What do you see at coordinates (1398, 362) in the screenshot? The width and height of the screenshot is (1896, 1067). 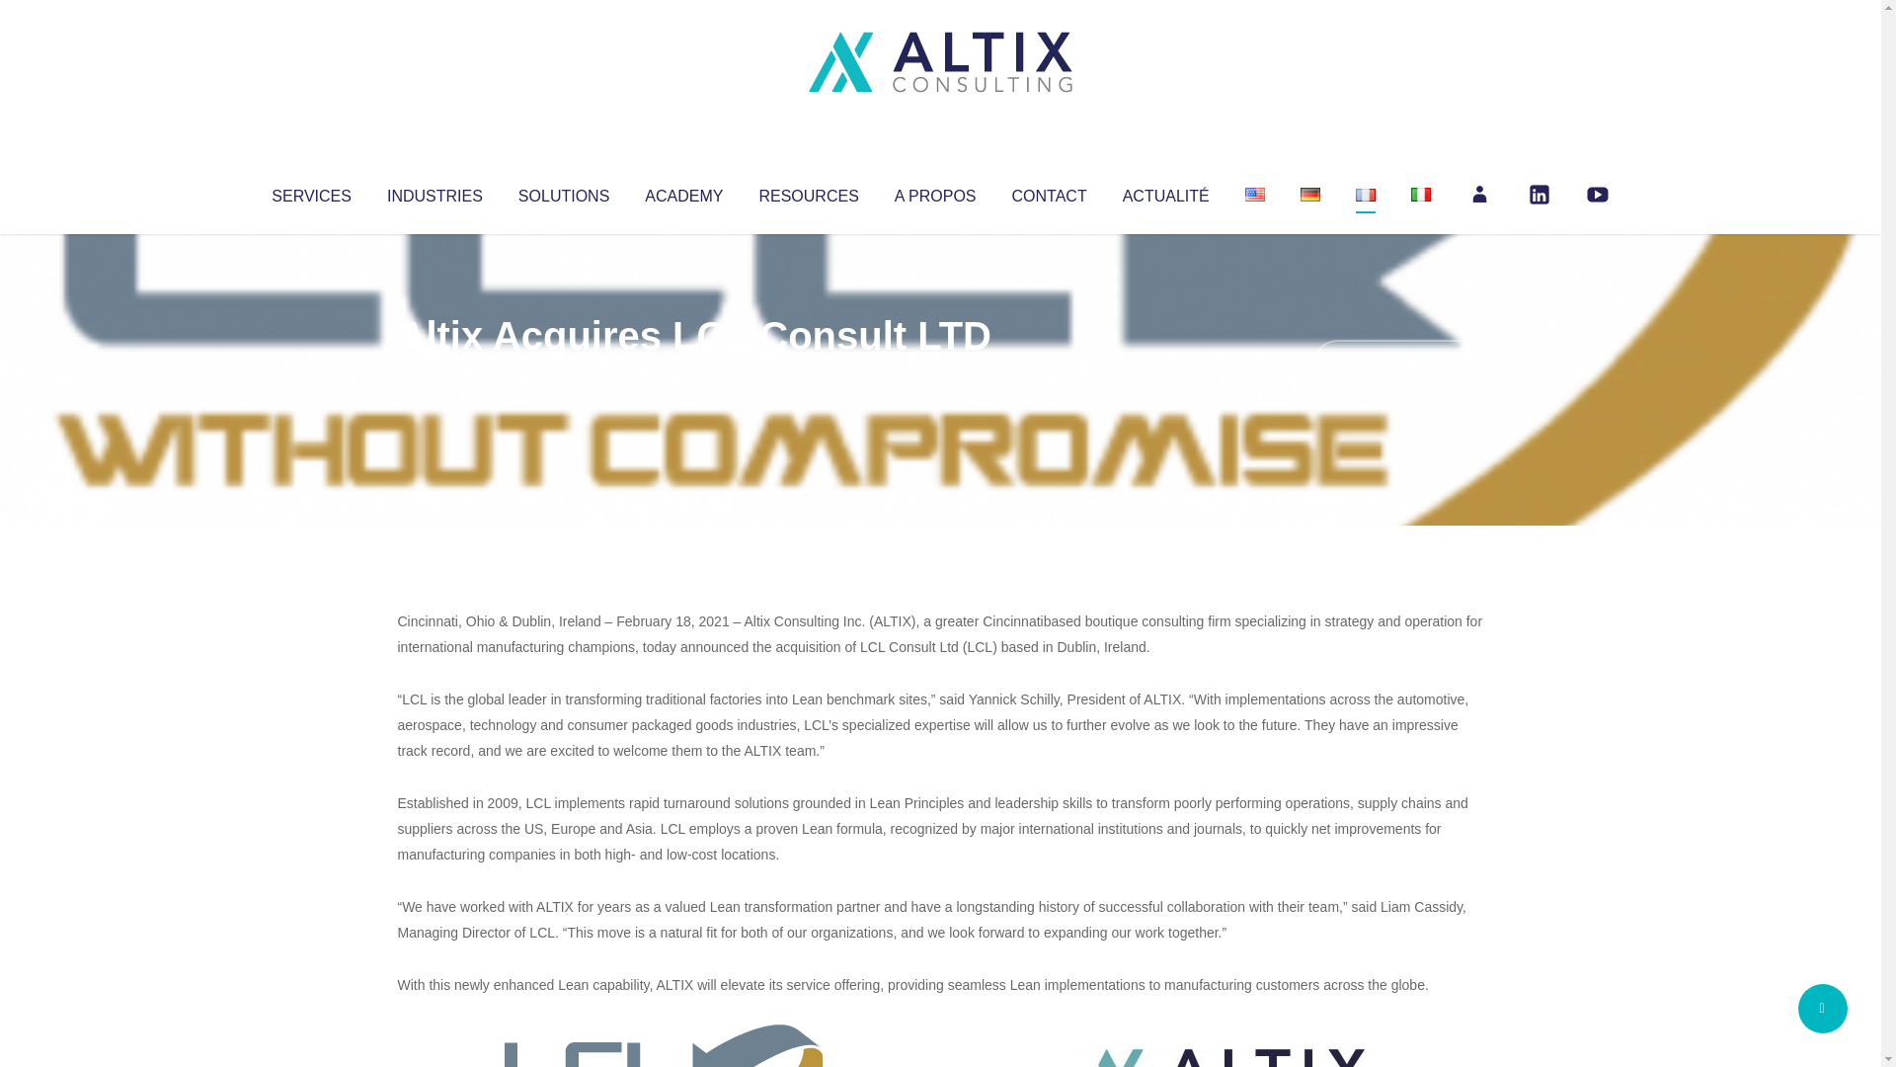 I see `No Comments` at bounding box center [1398, 362].